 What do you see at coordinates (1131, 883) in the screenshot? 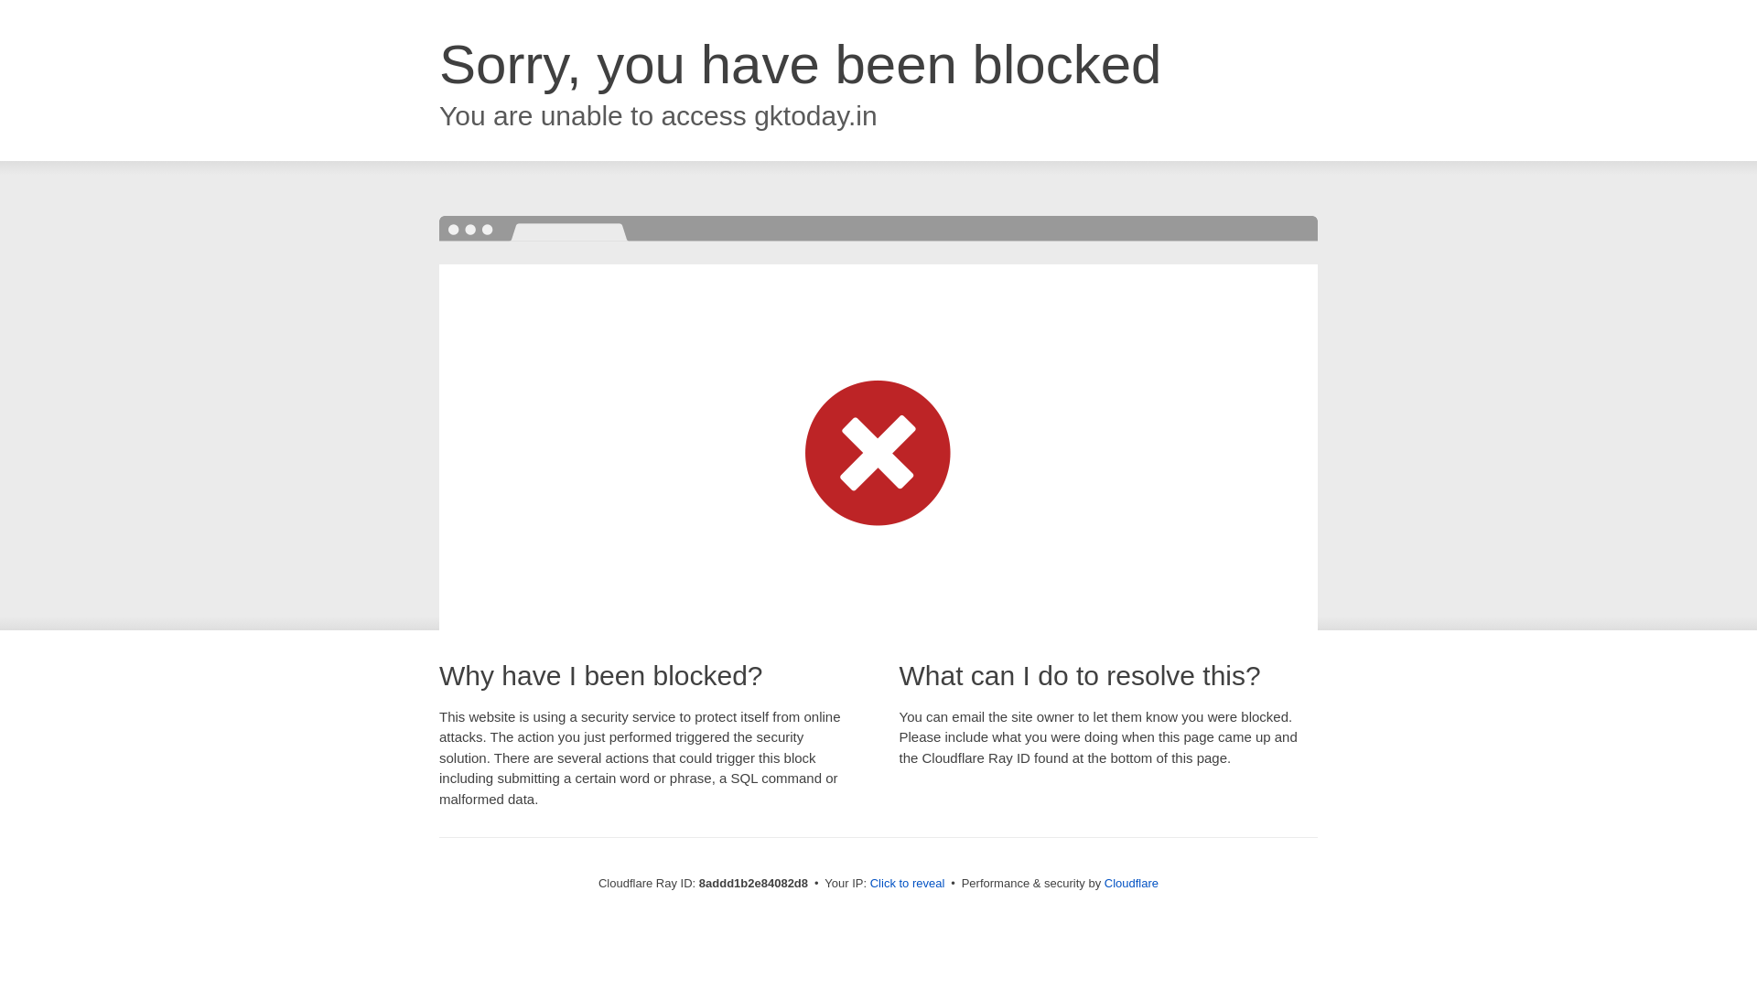
I see `Cloudflare` at bounding box center [1131, 883].